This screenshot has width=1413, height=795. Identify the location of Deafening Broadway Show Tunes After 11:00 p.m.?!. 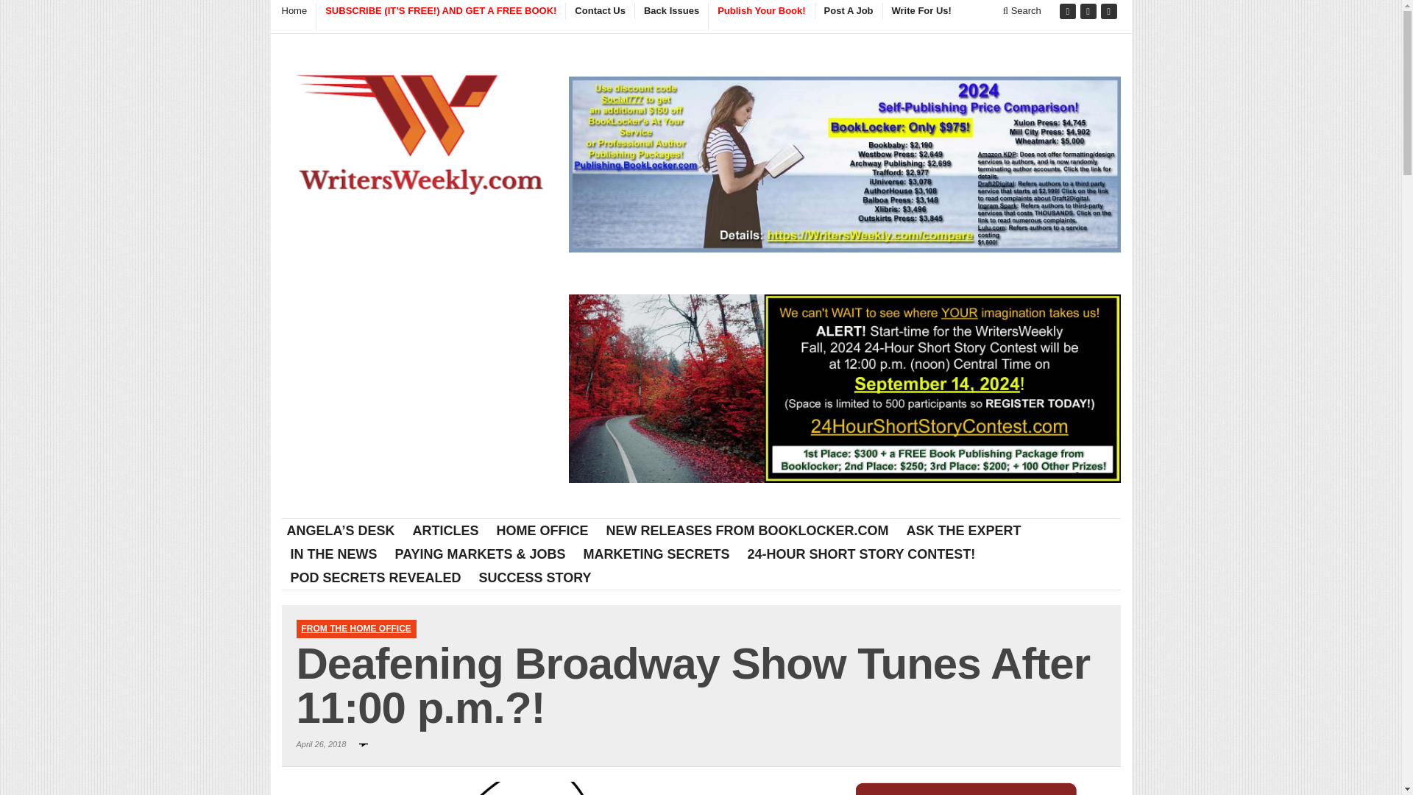
(557, 788).